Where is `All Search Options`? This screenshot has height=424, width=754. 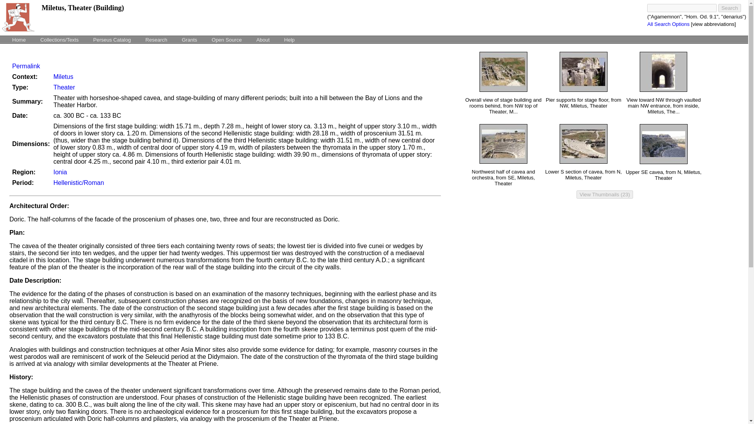 All Search Options is located at coordinates (668, 24).